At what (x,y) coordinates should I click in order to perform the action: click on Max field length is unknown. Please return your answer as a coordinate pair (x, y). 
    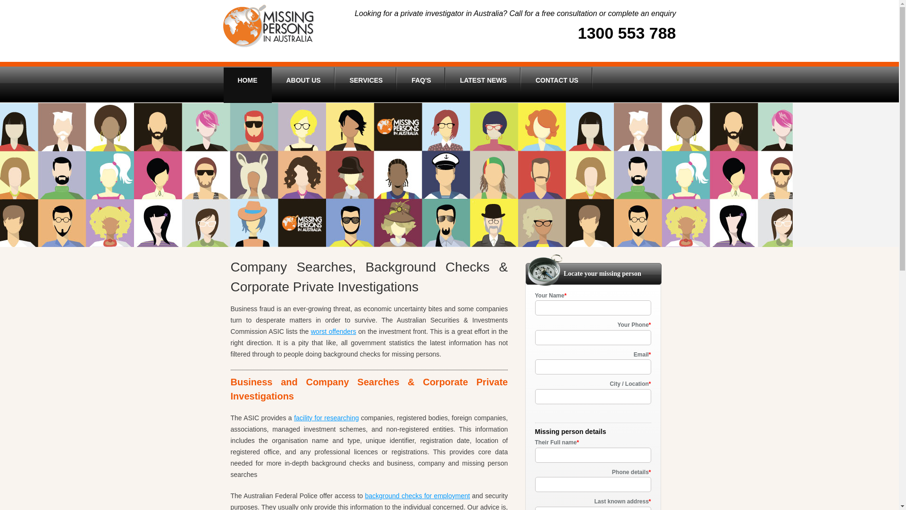
    Looking at the image, I should click on (754, 370).